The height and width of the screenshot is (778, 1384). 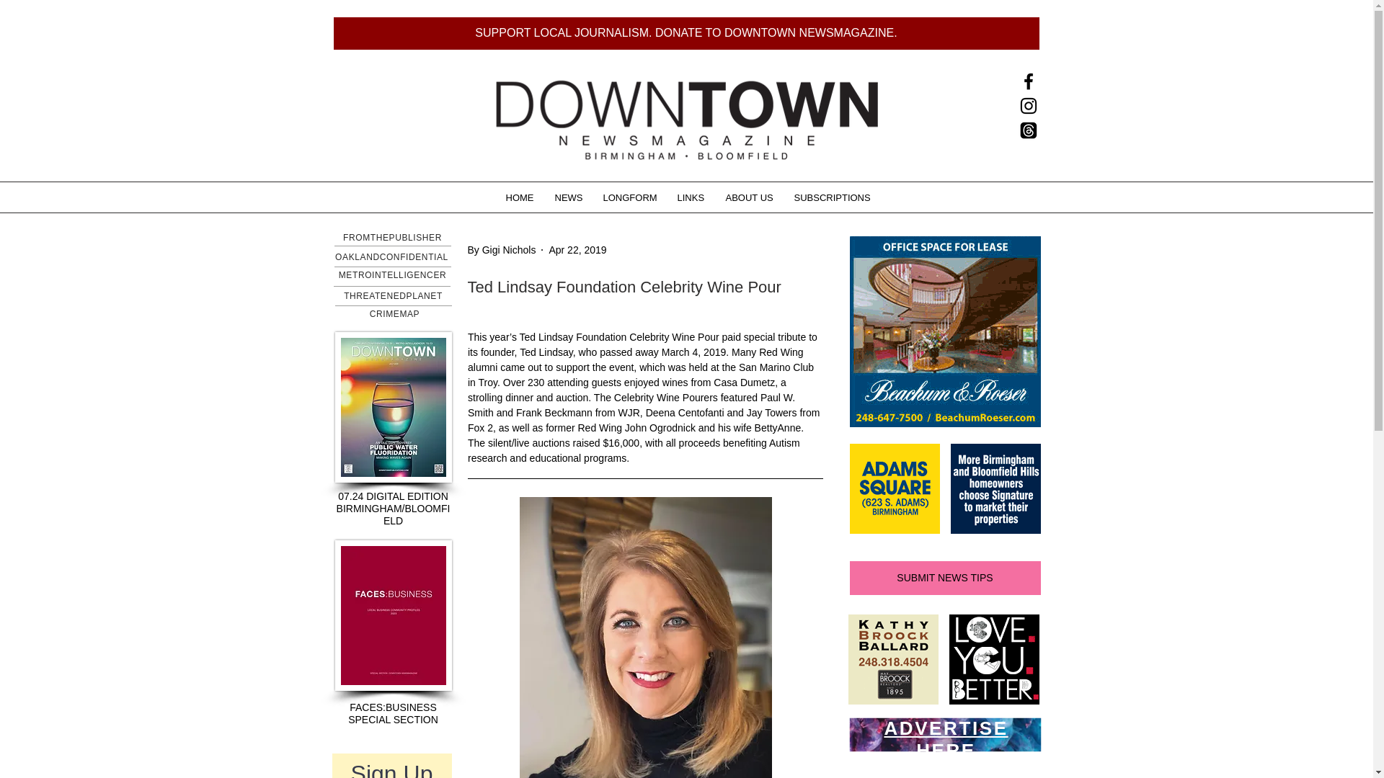 I want to click on Apr 22, 2019, so click(x=577, y=249).